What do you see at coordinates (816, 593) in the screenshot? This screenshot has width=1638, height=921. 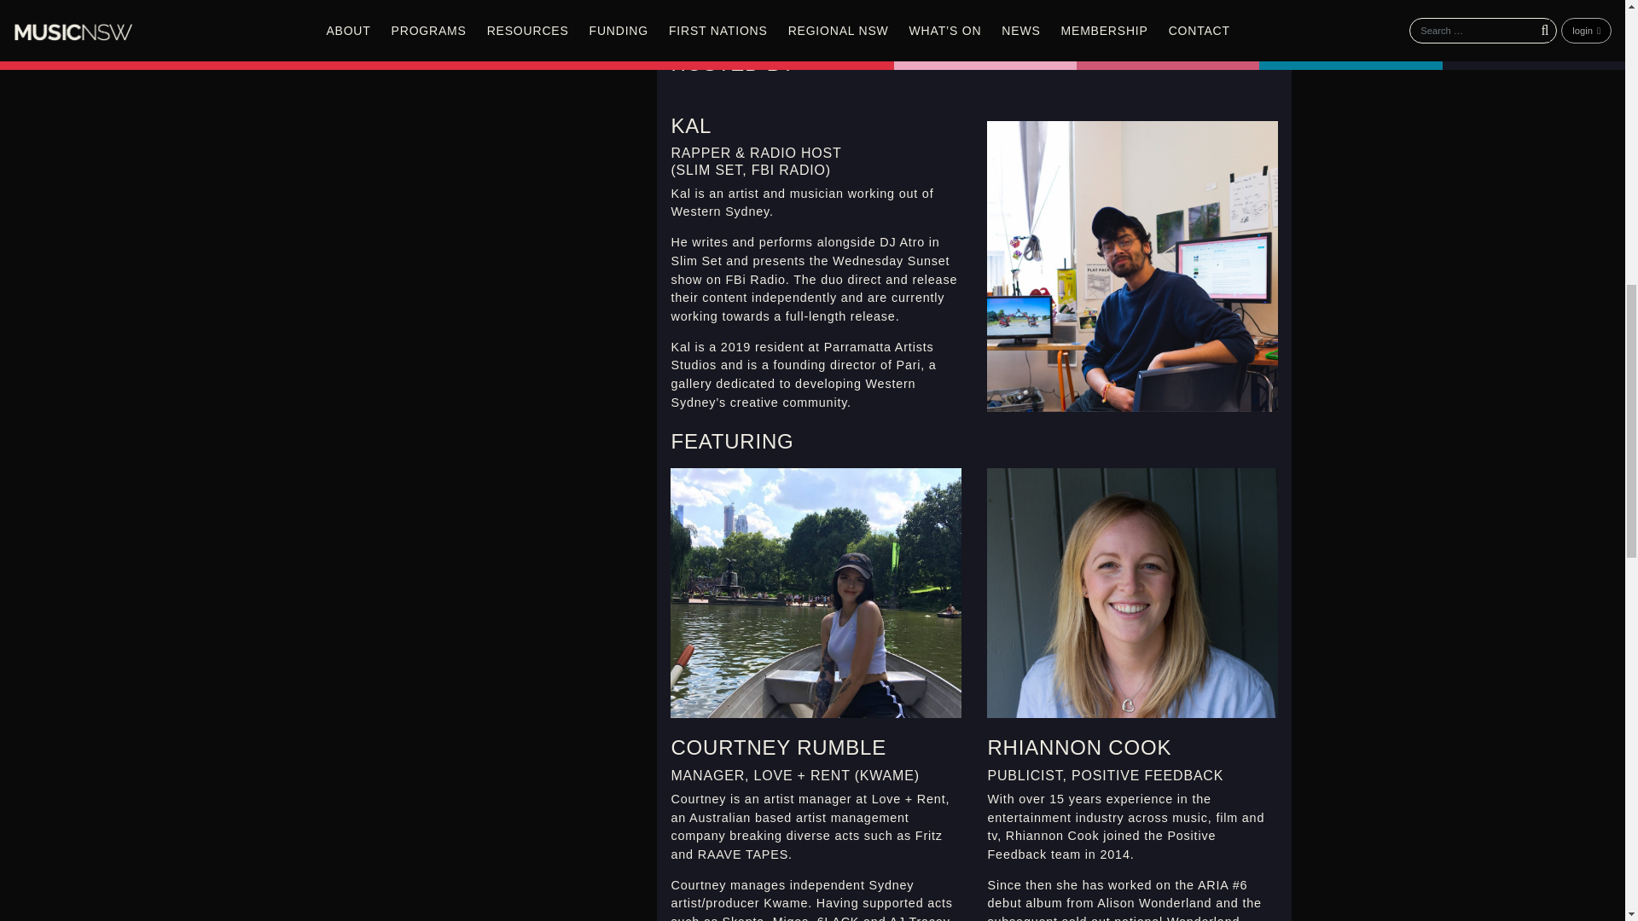 I see `Courtney Rumble` at bounding box center [816, 593].